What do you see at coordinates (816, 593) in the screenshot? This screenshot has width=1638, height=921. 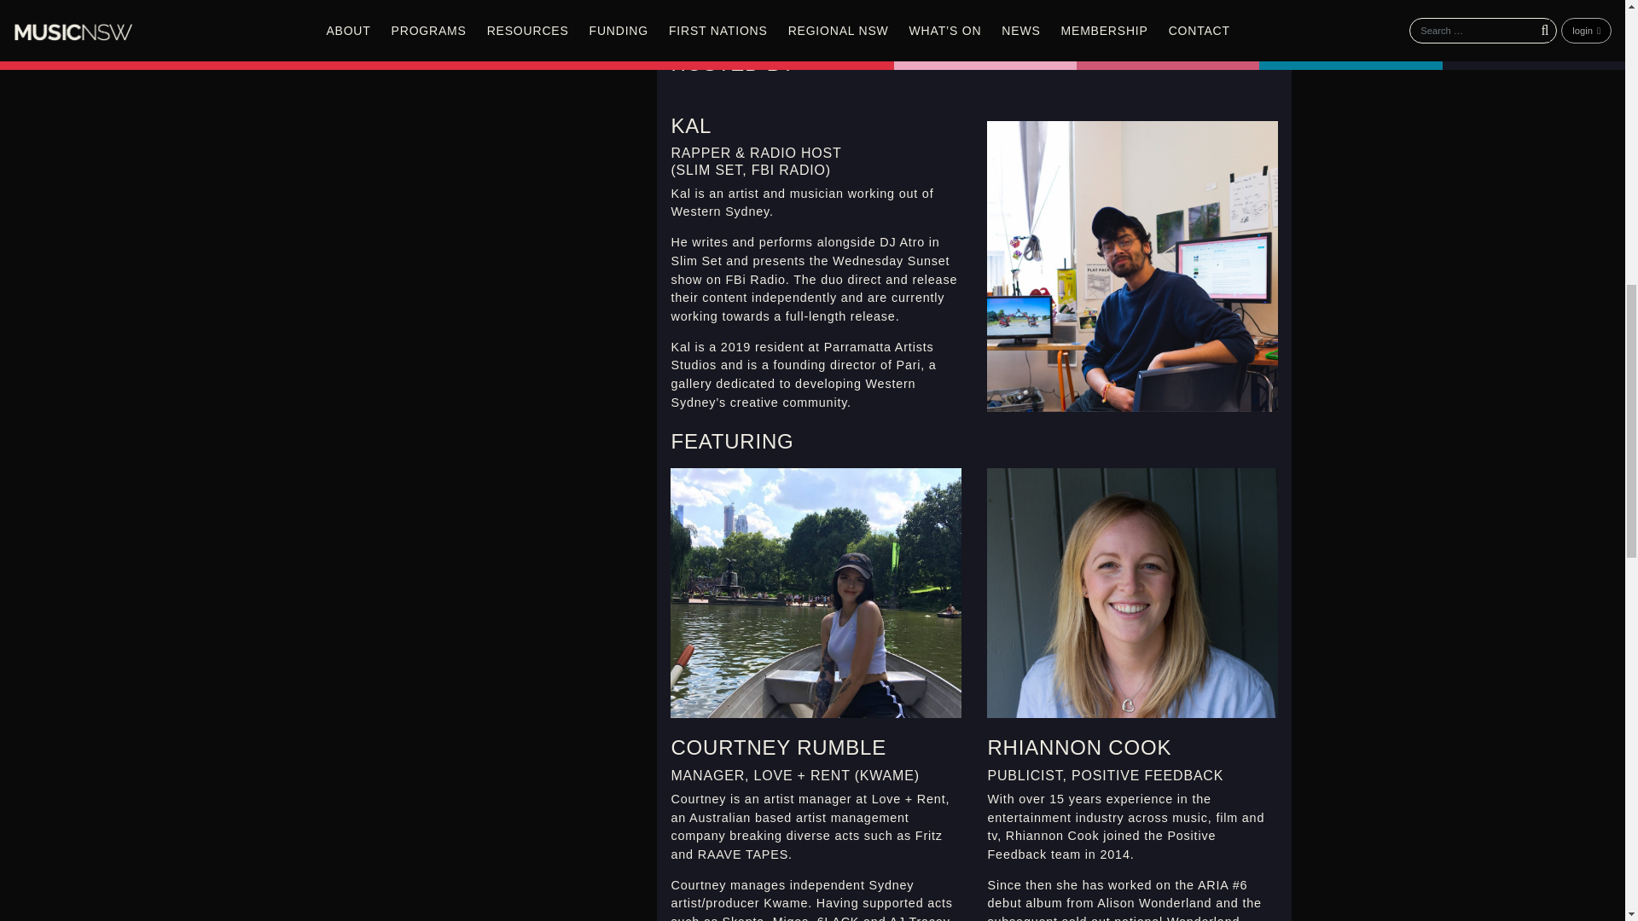 I see `Courtney Rumble` at bounding box center [816, 593].